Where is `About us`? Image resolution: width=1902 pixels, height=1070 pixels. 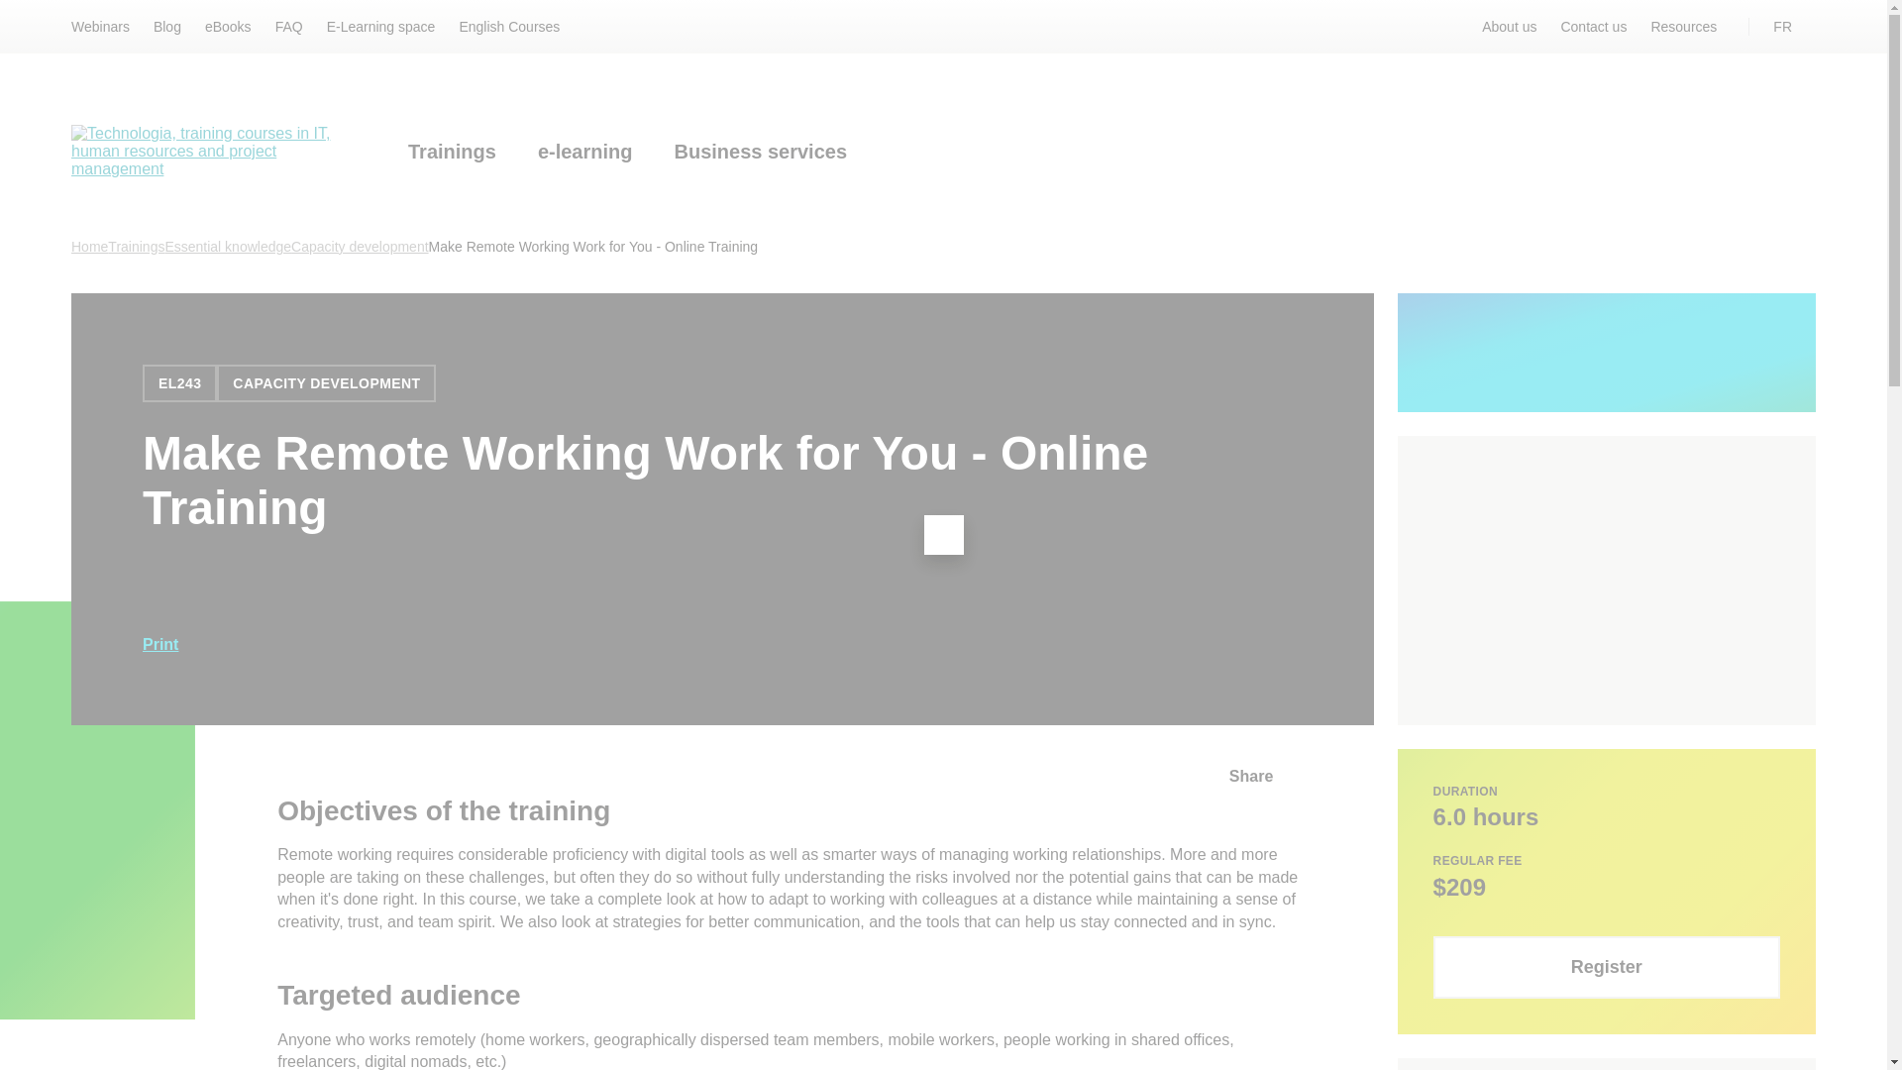
About us is located at coordinates (1509, 26).